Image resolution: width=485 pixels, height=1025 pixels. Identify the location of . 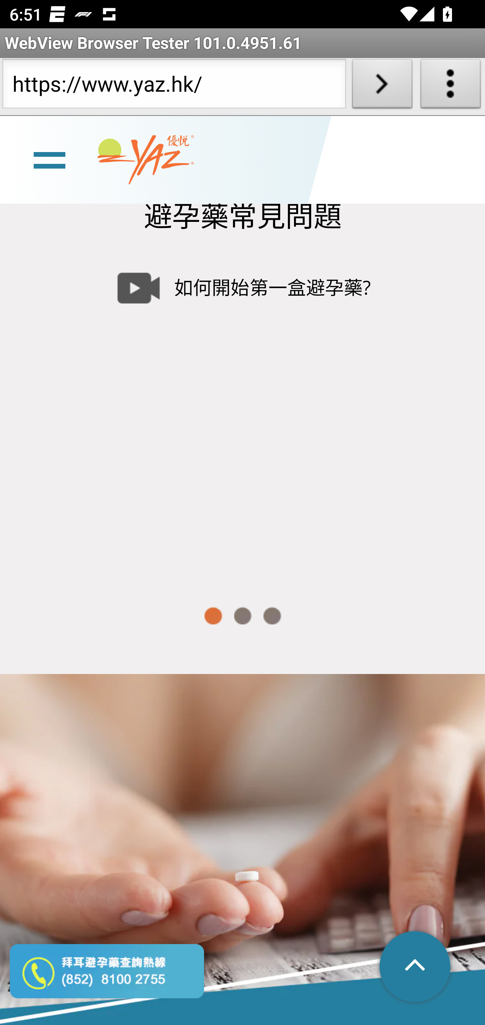
(416, 968).